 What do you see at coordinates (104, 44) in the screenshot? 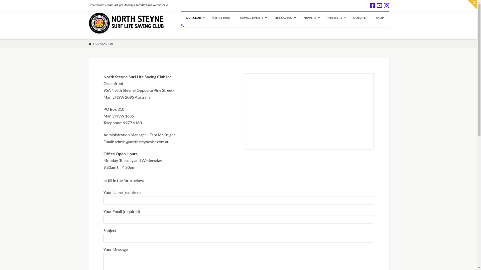
I see `CONTACT US` at bounding box center [104, 44].